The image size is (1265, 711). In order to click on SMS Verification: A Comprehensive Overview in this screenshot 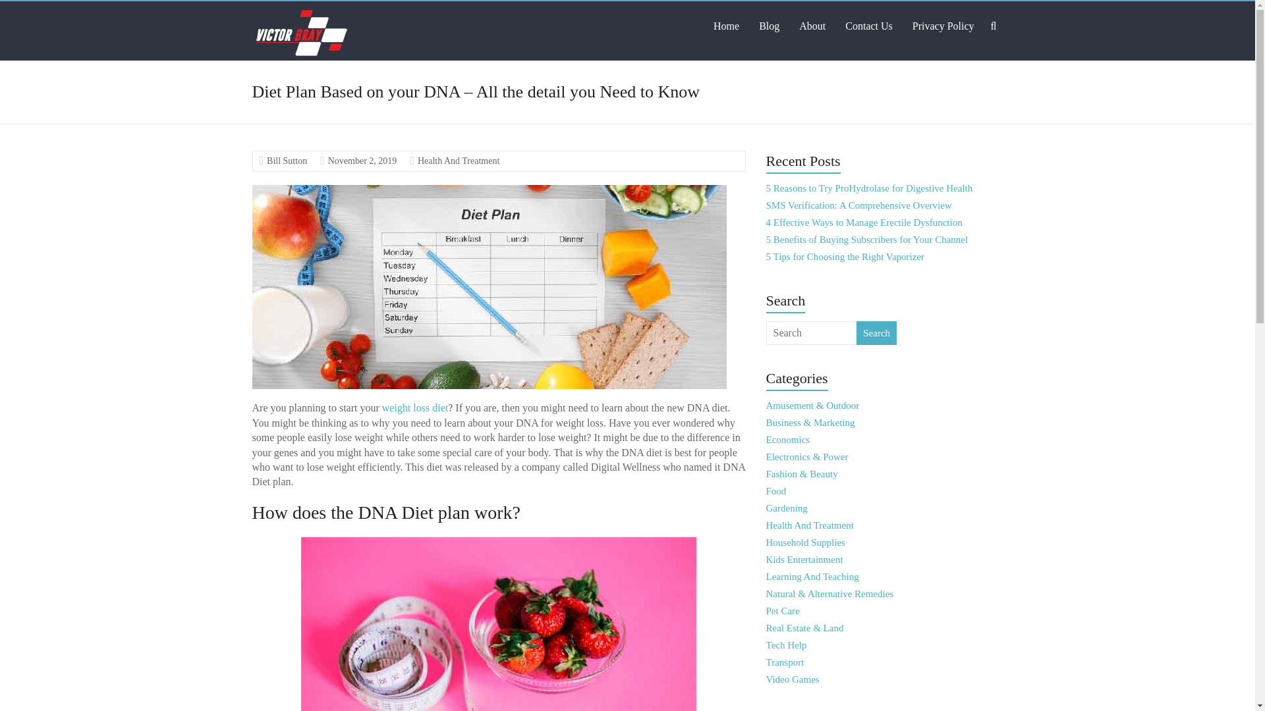, I will do `click(859, 205)`.